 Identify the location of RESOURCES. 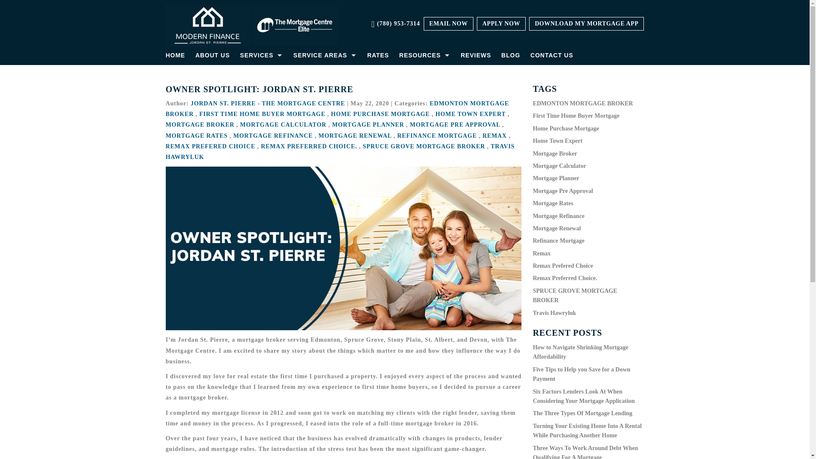
(425, 55).